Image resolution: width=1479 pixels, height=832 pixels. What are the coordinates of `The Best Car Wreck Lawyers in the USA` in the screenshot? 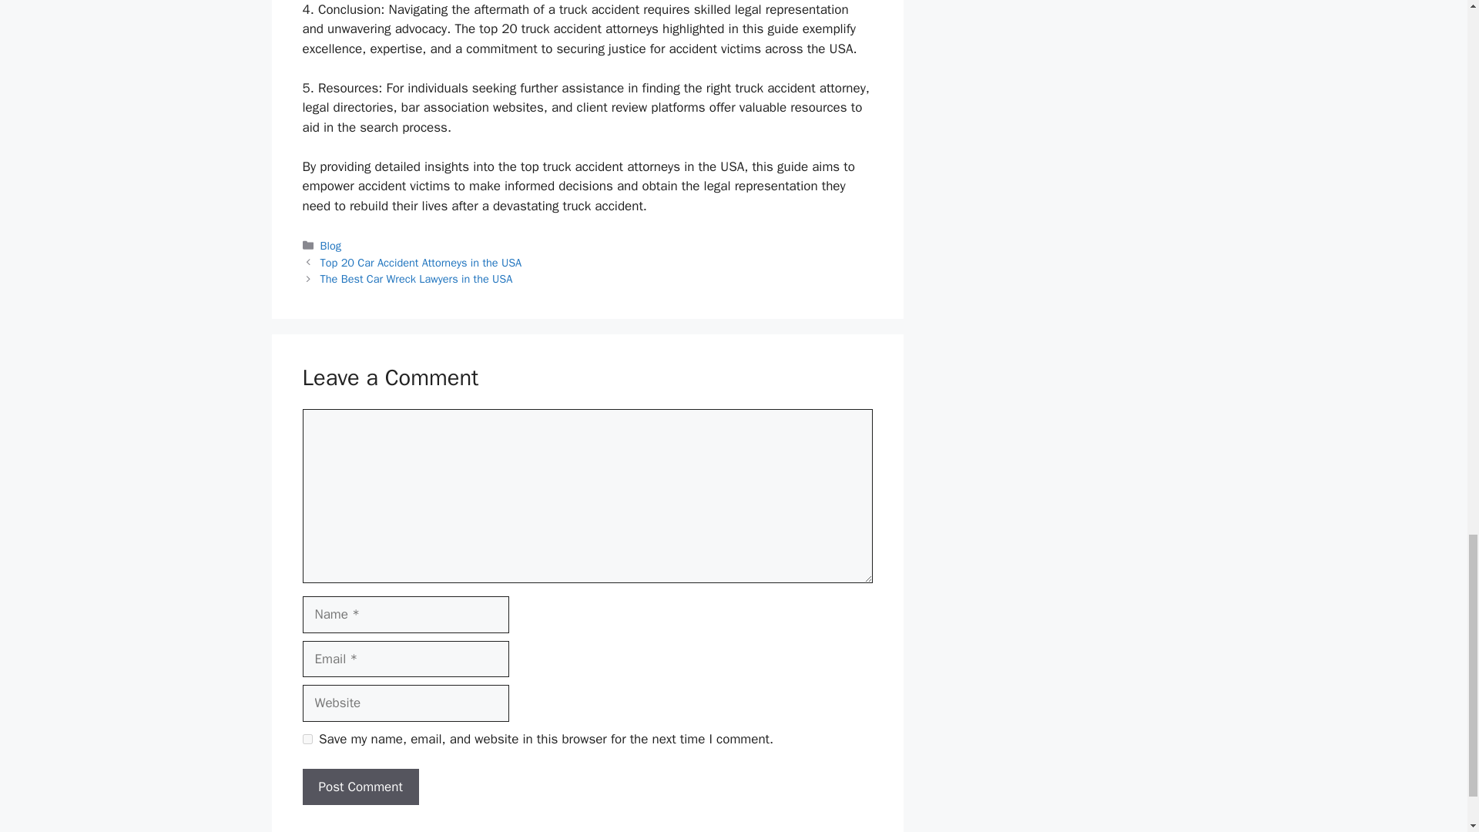 It's located at (417, 279).